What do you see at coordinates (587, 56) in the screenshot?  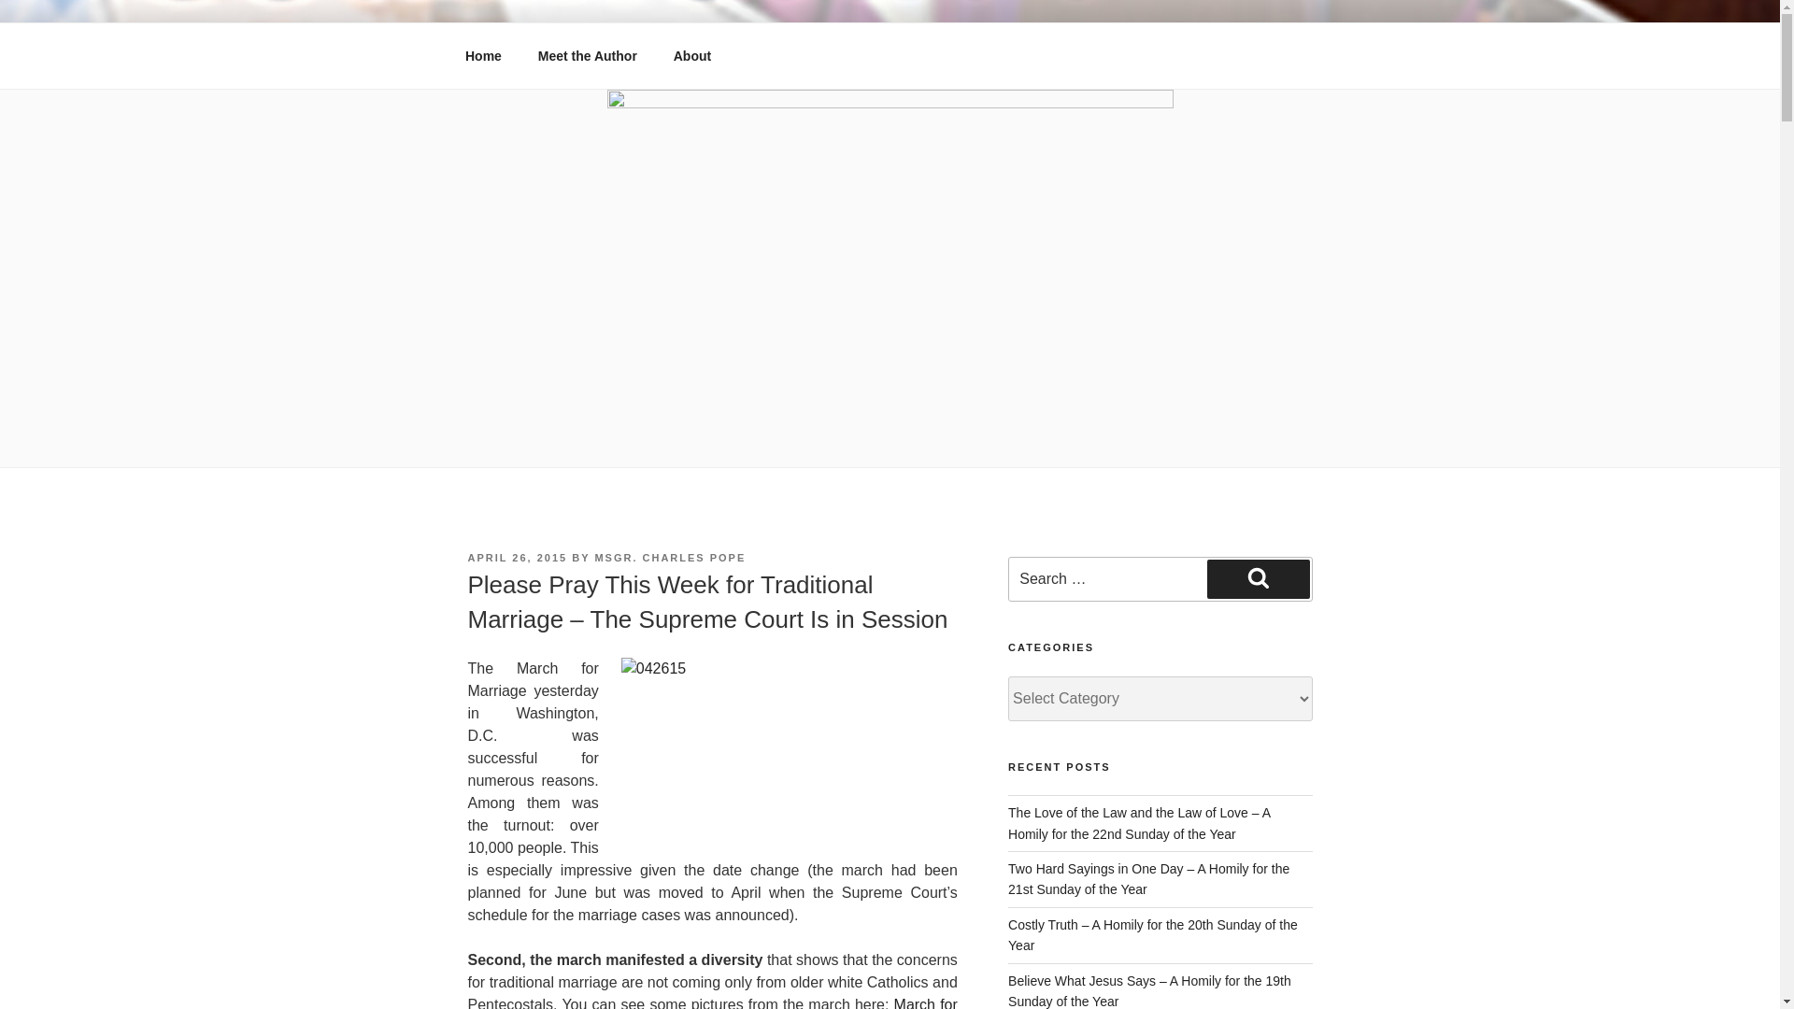 I see `Meet the Author` at bounding box center [587, 56].